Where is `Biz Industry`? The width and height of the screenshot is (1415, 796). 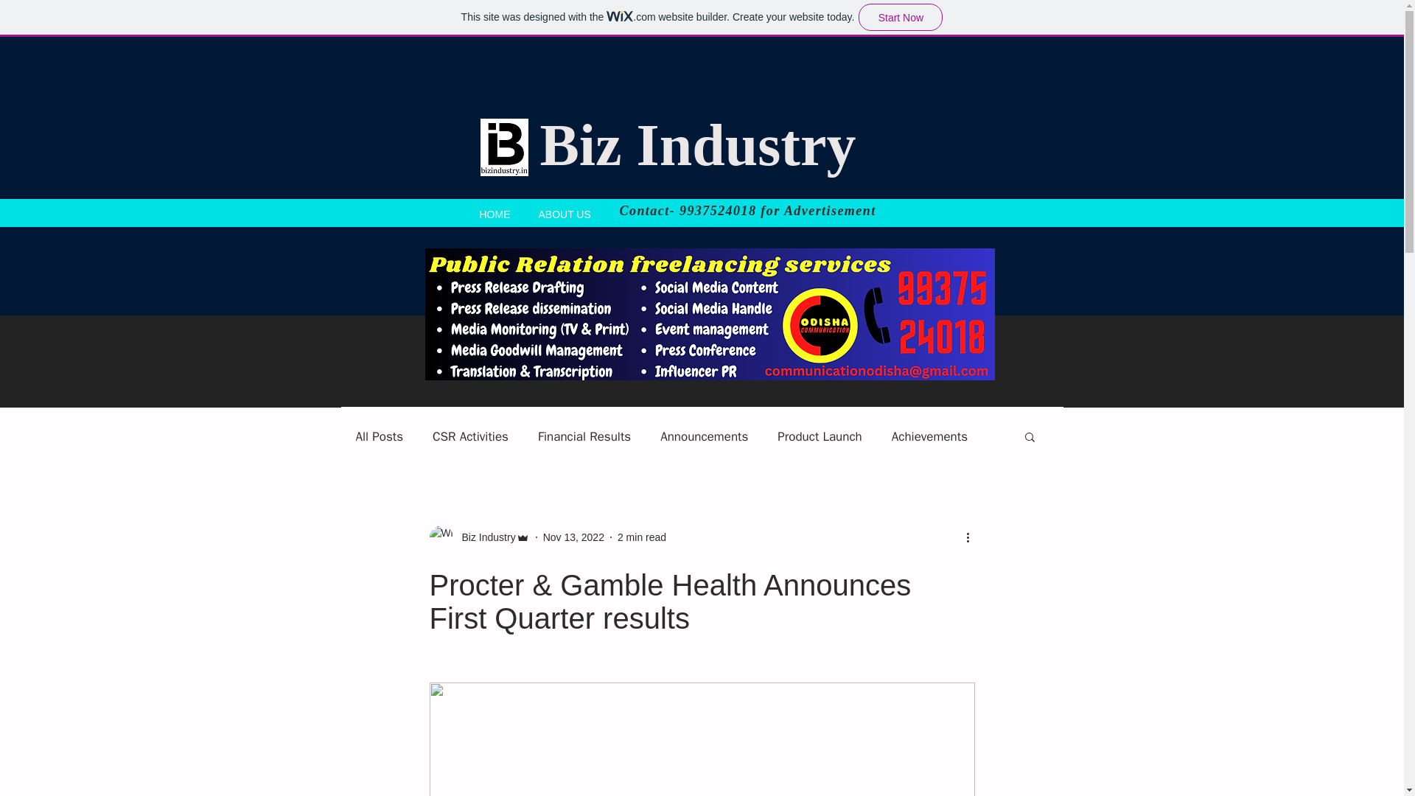 Biz Industry is located at coordinates (697, 144).